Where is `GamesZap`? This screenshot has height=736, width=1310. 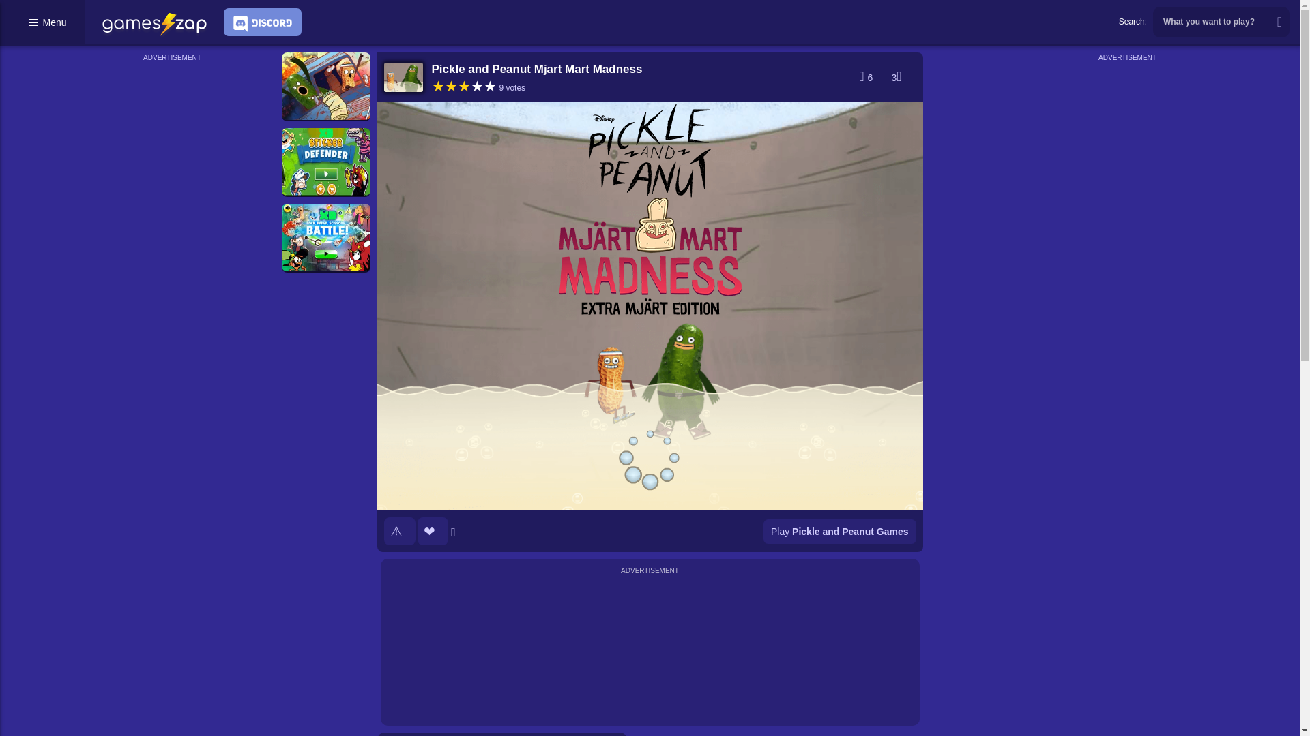 GamesZap is located at coordinates (154, 24).